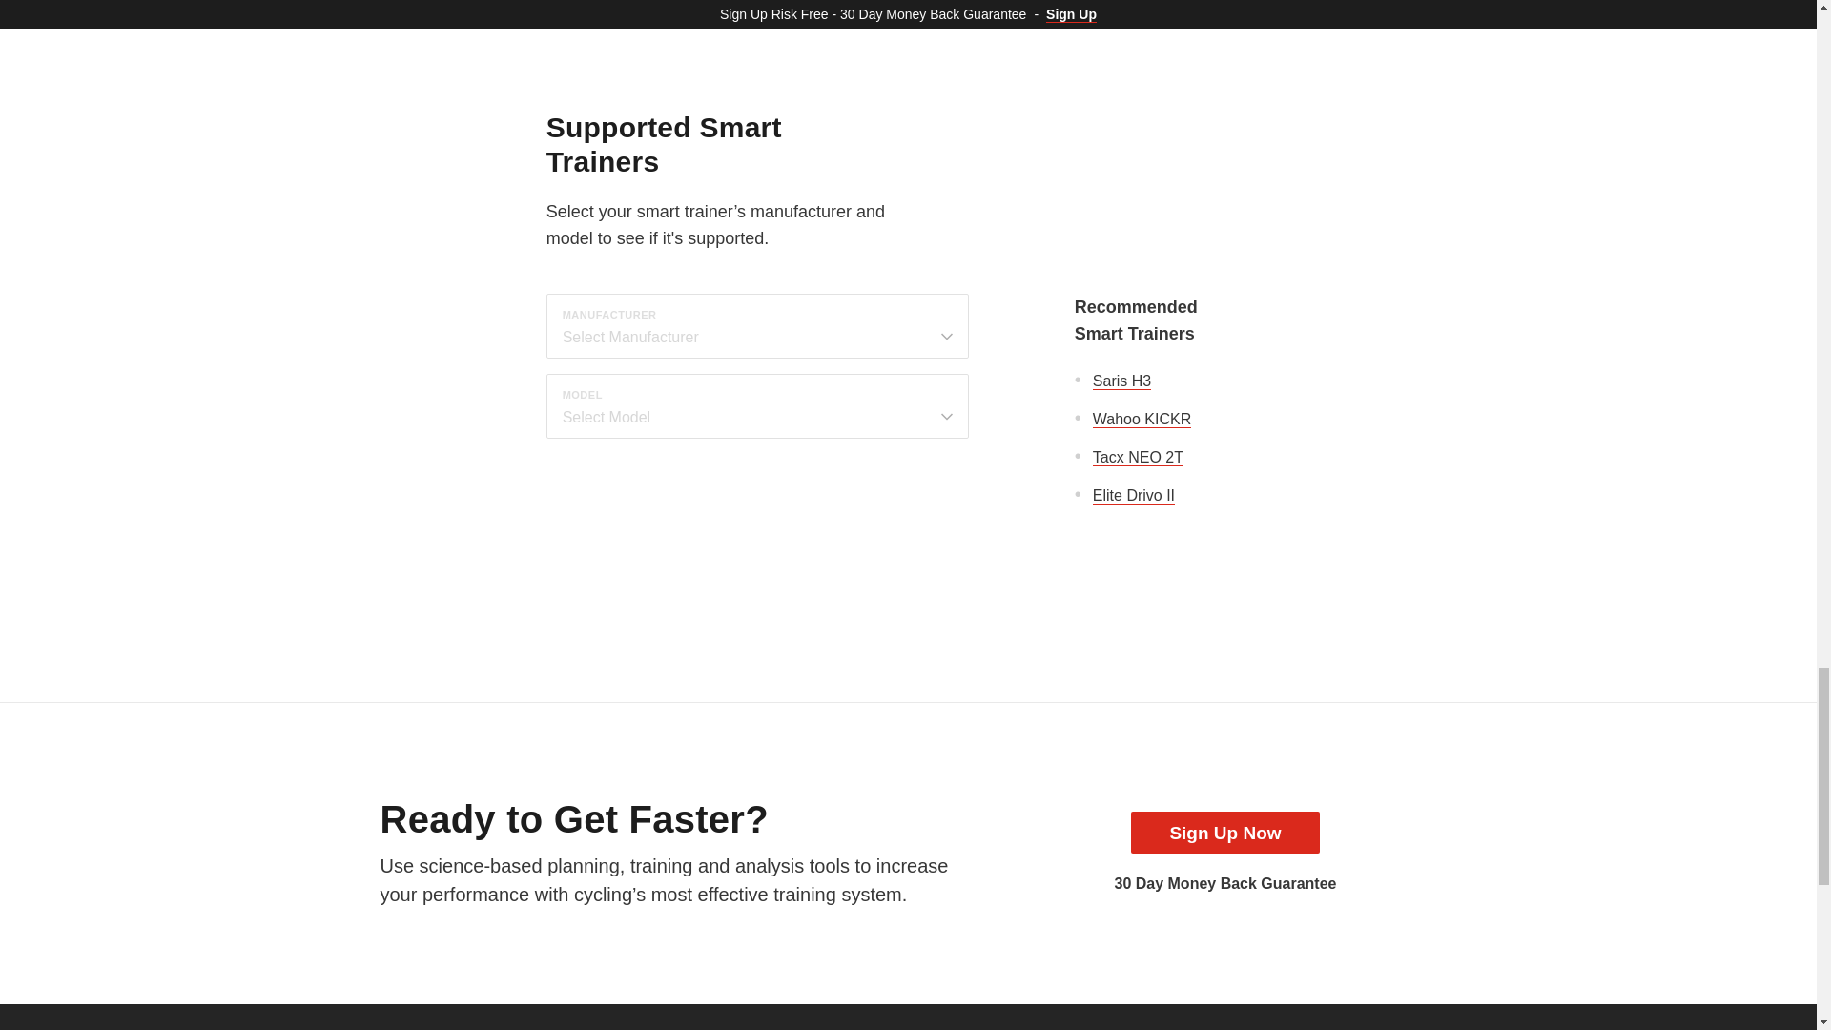 The image size is (1831, 1030). What do you see at coordinates (1142, 420) in the screenshot?
I see `Wahoo KICKR` at bounding box center [1142, 420].